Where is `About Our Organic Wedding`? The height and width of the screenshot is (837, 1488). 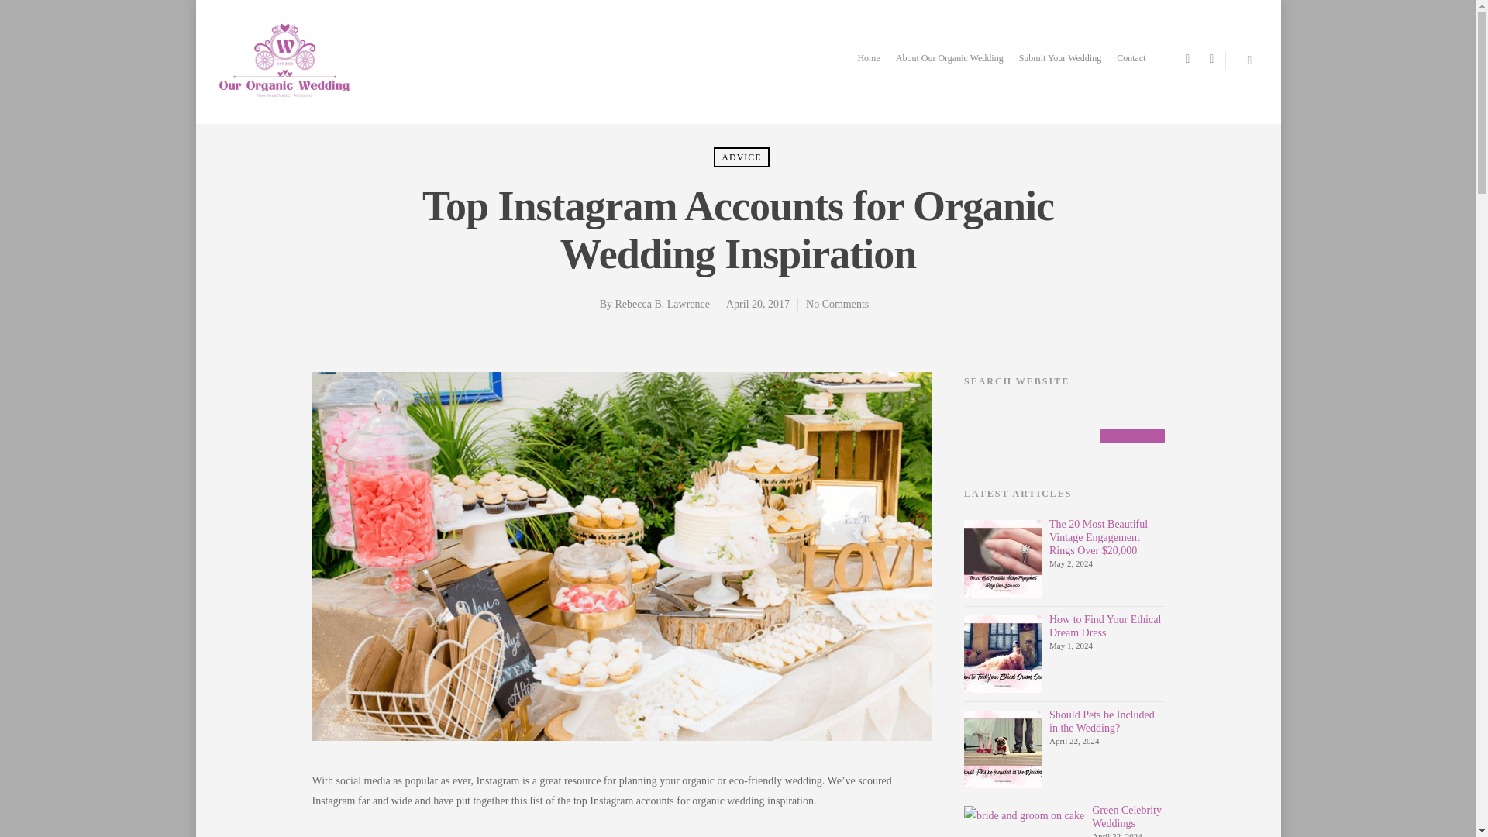 About Our Organic Wedding is located at coordinates (949, 71).